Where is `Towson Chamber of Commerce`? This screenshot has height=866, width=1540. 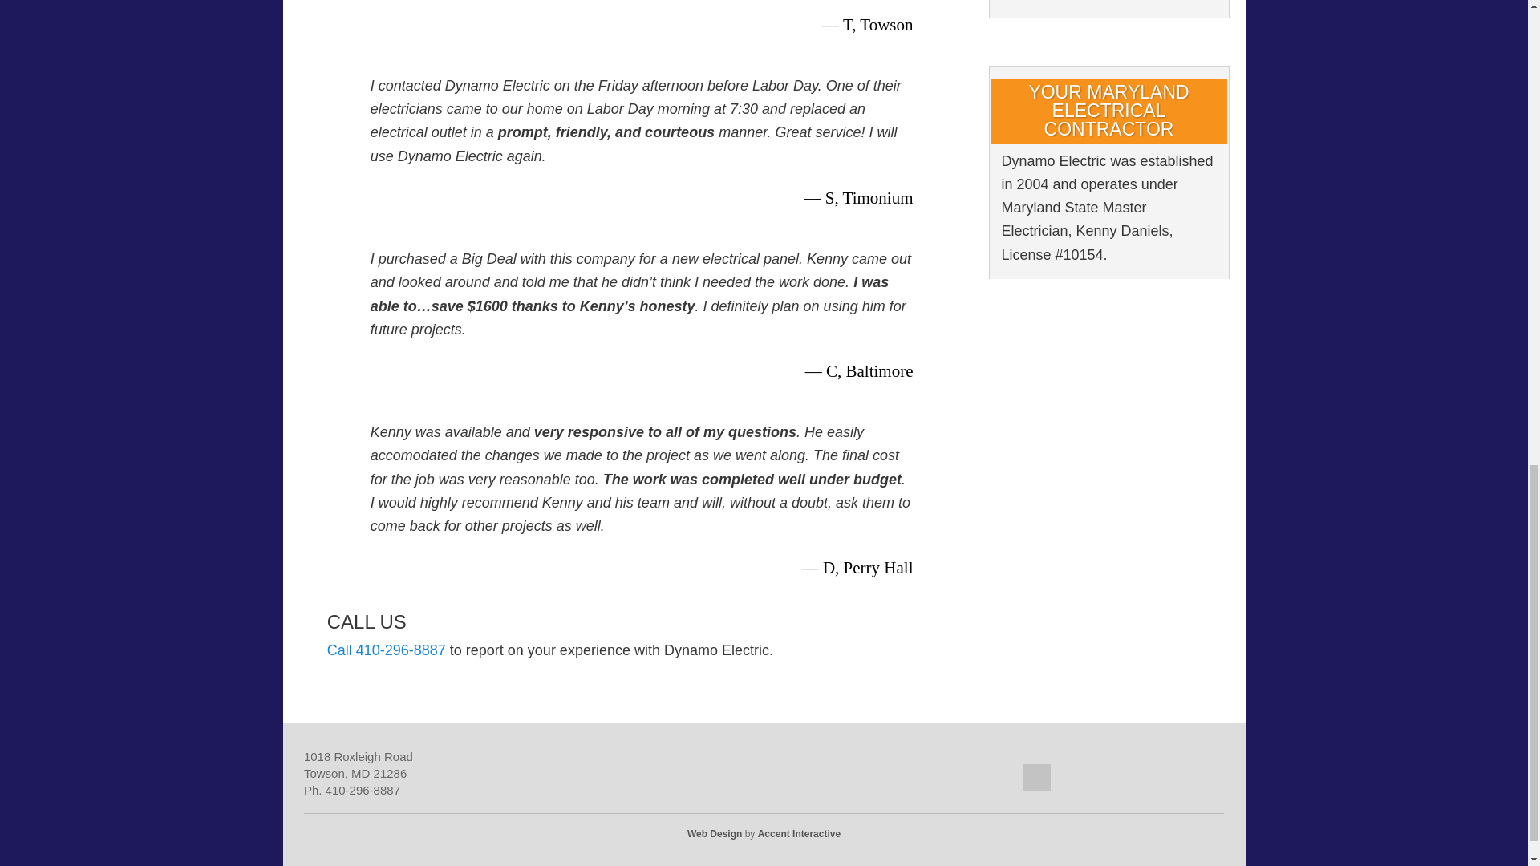
Towson Chamber of Commerce is located at coordinates (1102, 777).